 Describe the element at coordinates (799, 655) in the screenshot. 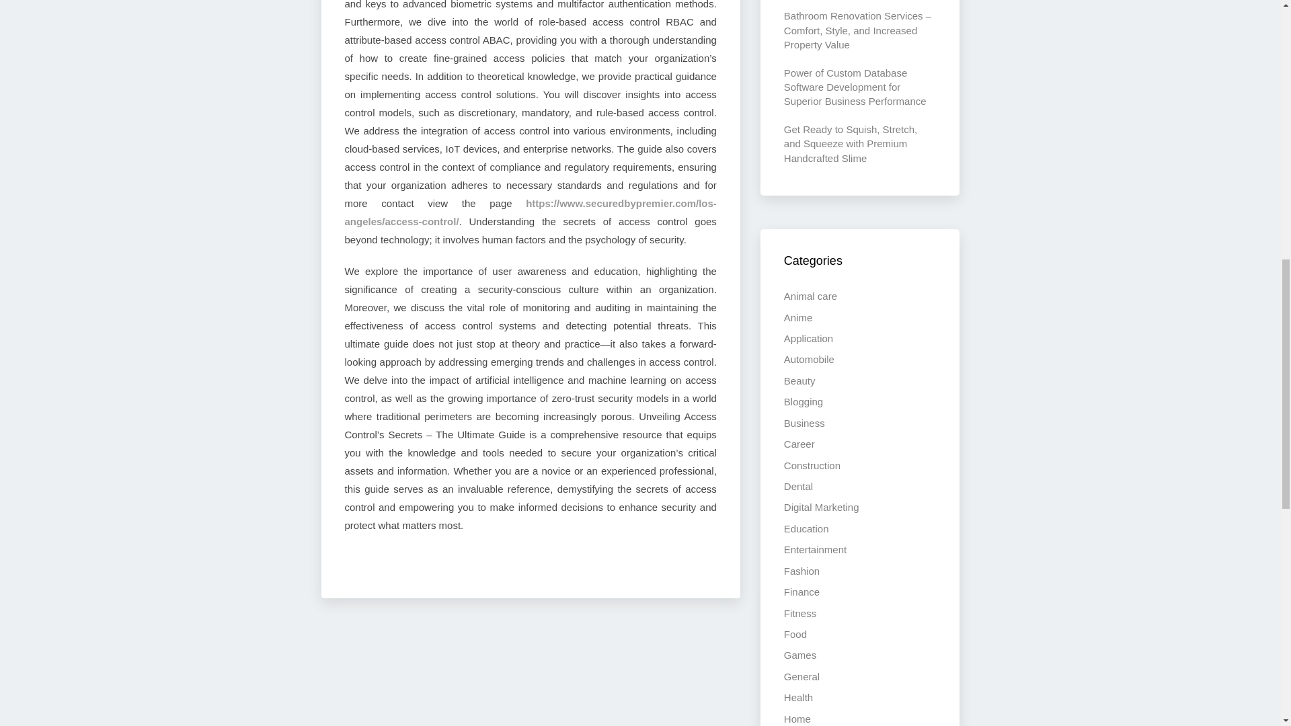

I see `Games` at that location.